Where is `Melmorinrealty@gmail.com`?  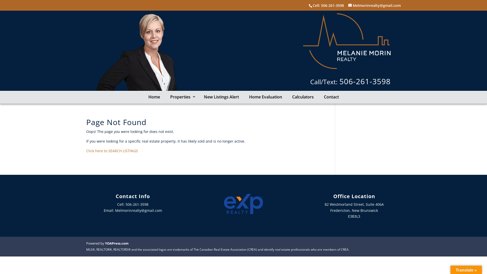
Melmorinrealty@gmail.com is located at coordinates (374, 6).